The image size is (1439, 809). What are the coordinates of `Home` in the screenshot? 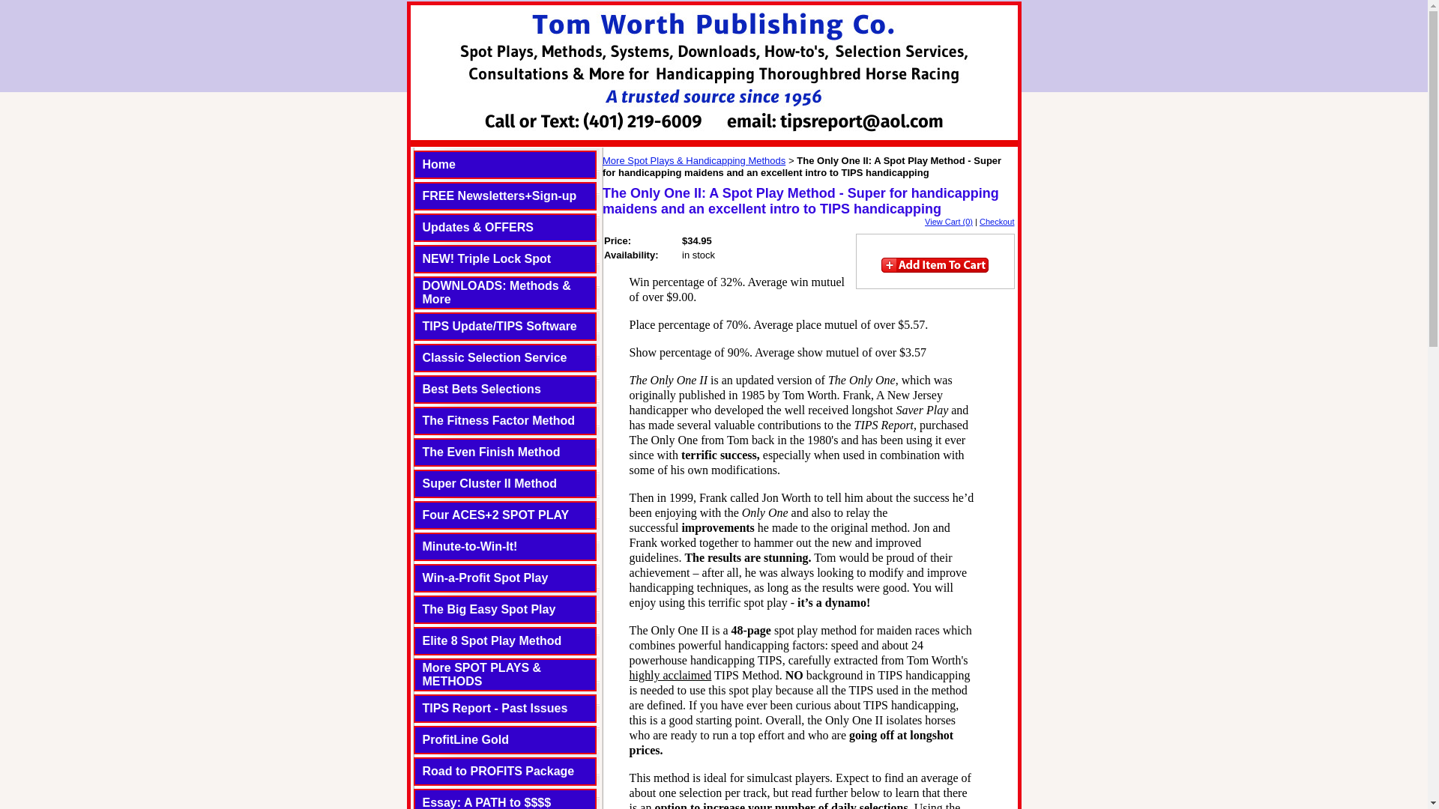 It's located at (439, 163).